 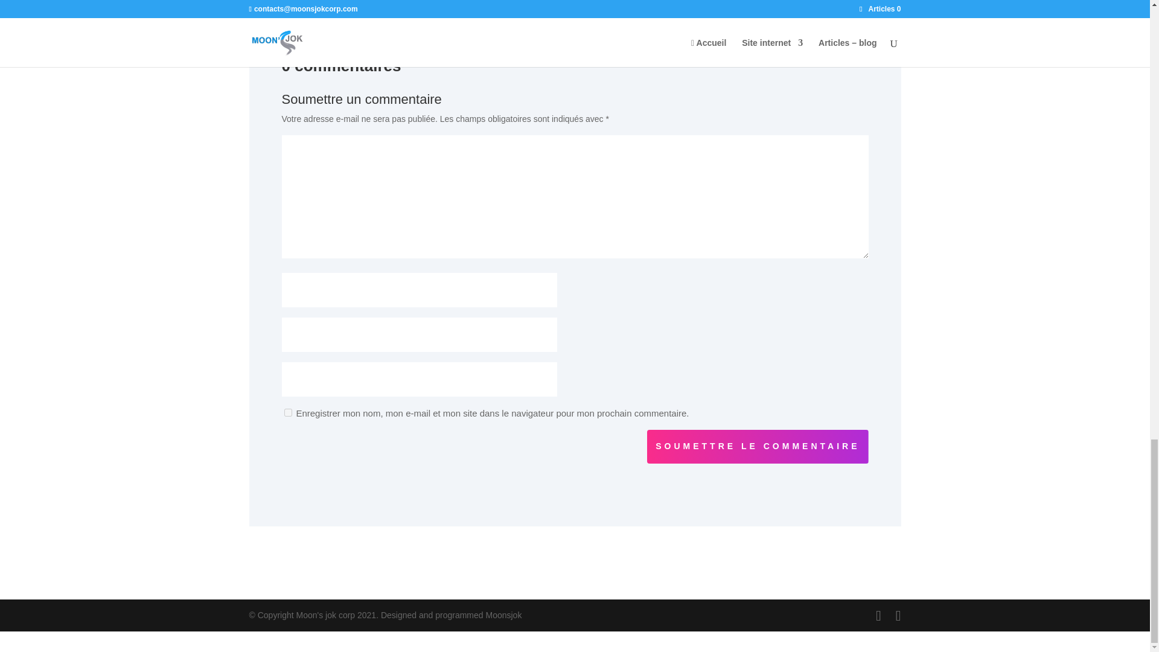 What do you see at coordinates (757, 446) in the screenshot?
I see `SOUMETTRE LE COMMENTAIRE` at bounding box center [757, 446].